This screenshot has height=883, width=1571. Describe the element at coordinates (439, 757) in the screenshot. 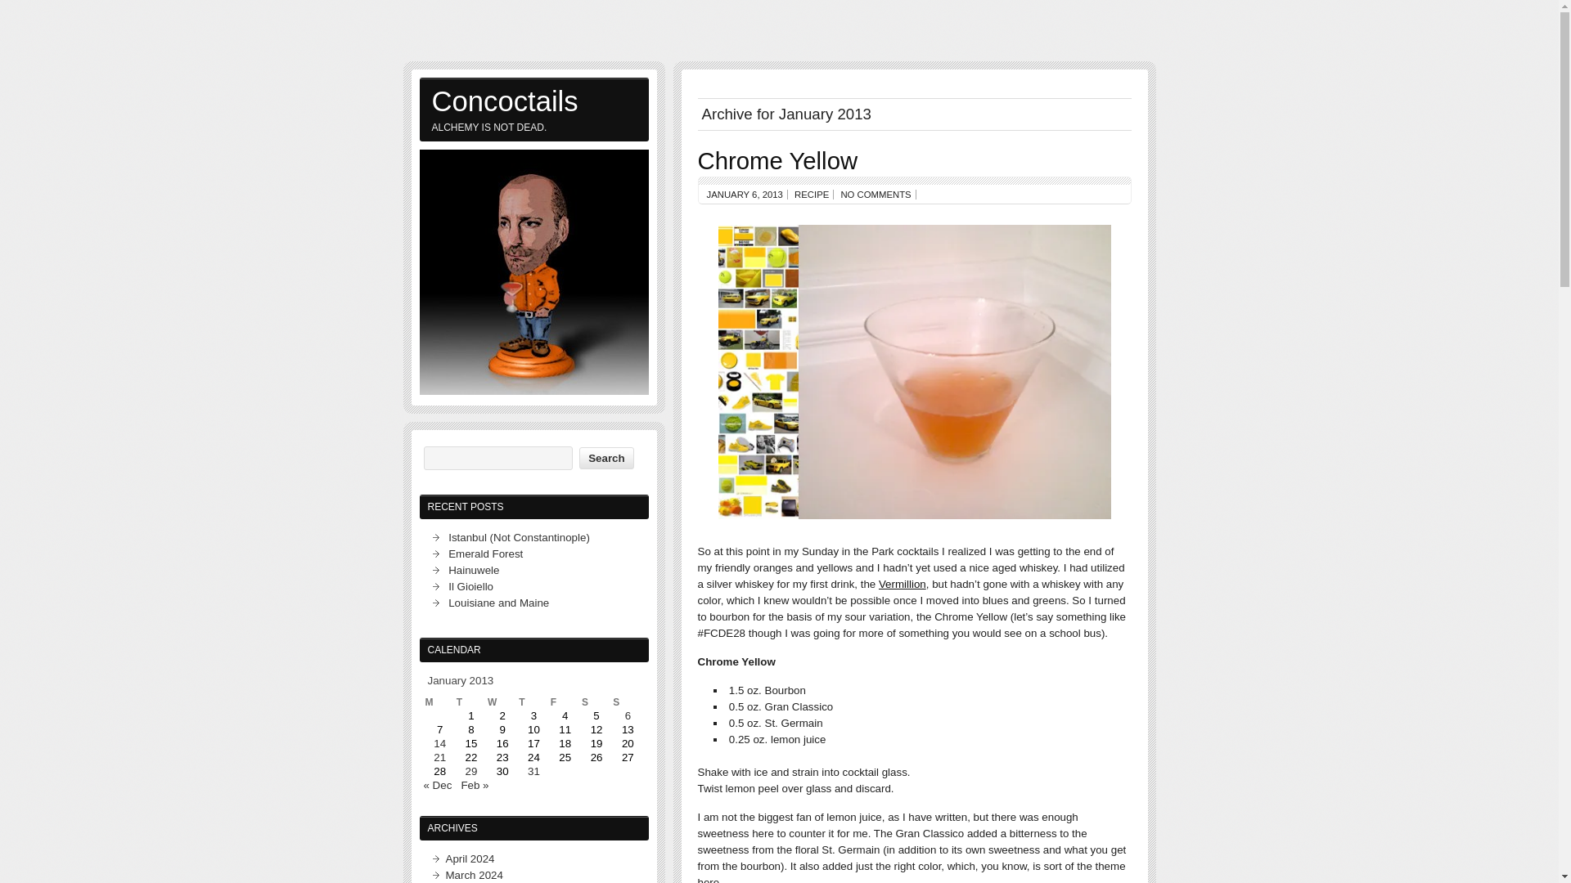

I see `21` at that location.